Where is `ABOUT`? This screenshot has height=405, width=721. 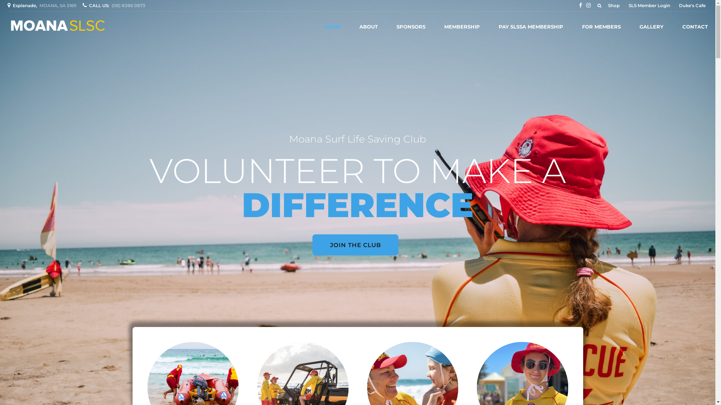 ABOUT is located at coordinates (369, 27).